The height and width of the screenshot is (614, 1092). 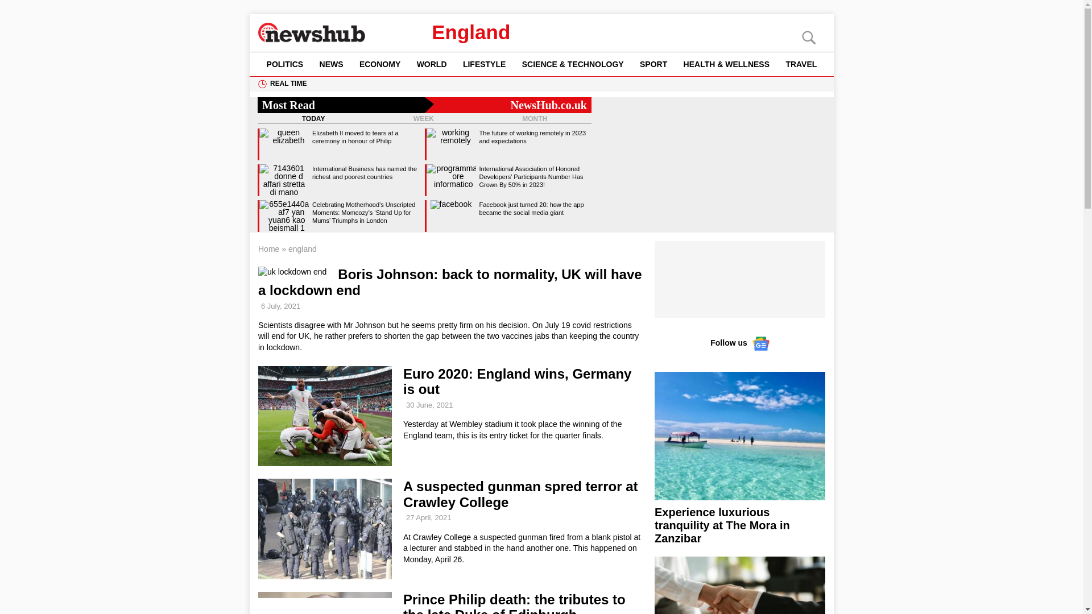 I want to click on TRAVEL, so click(x=801, y=64).